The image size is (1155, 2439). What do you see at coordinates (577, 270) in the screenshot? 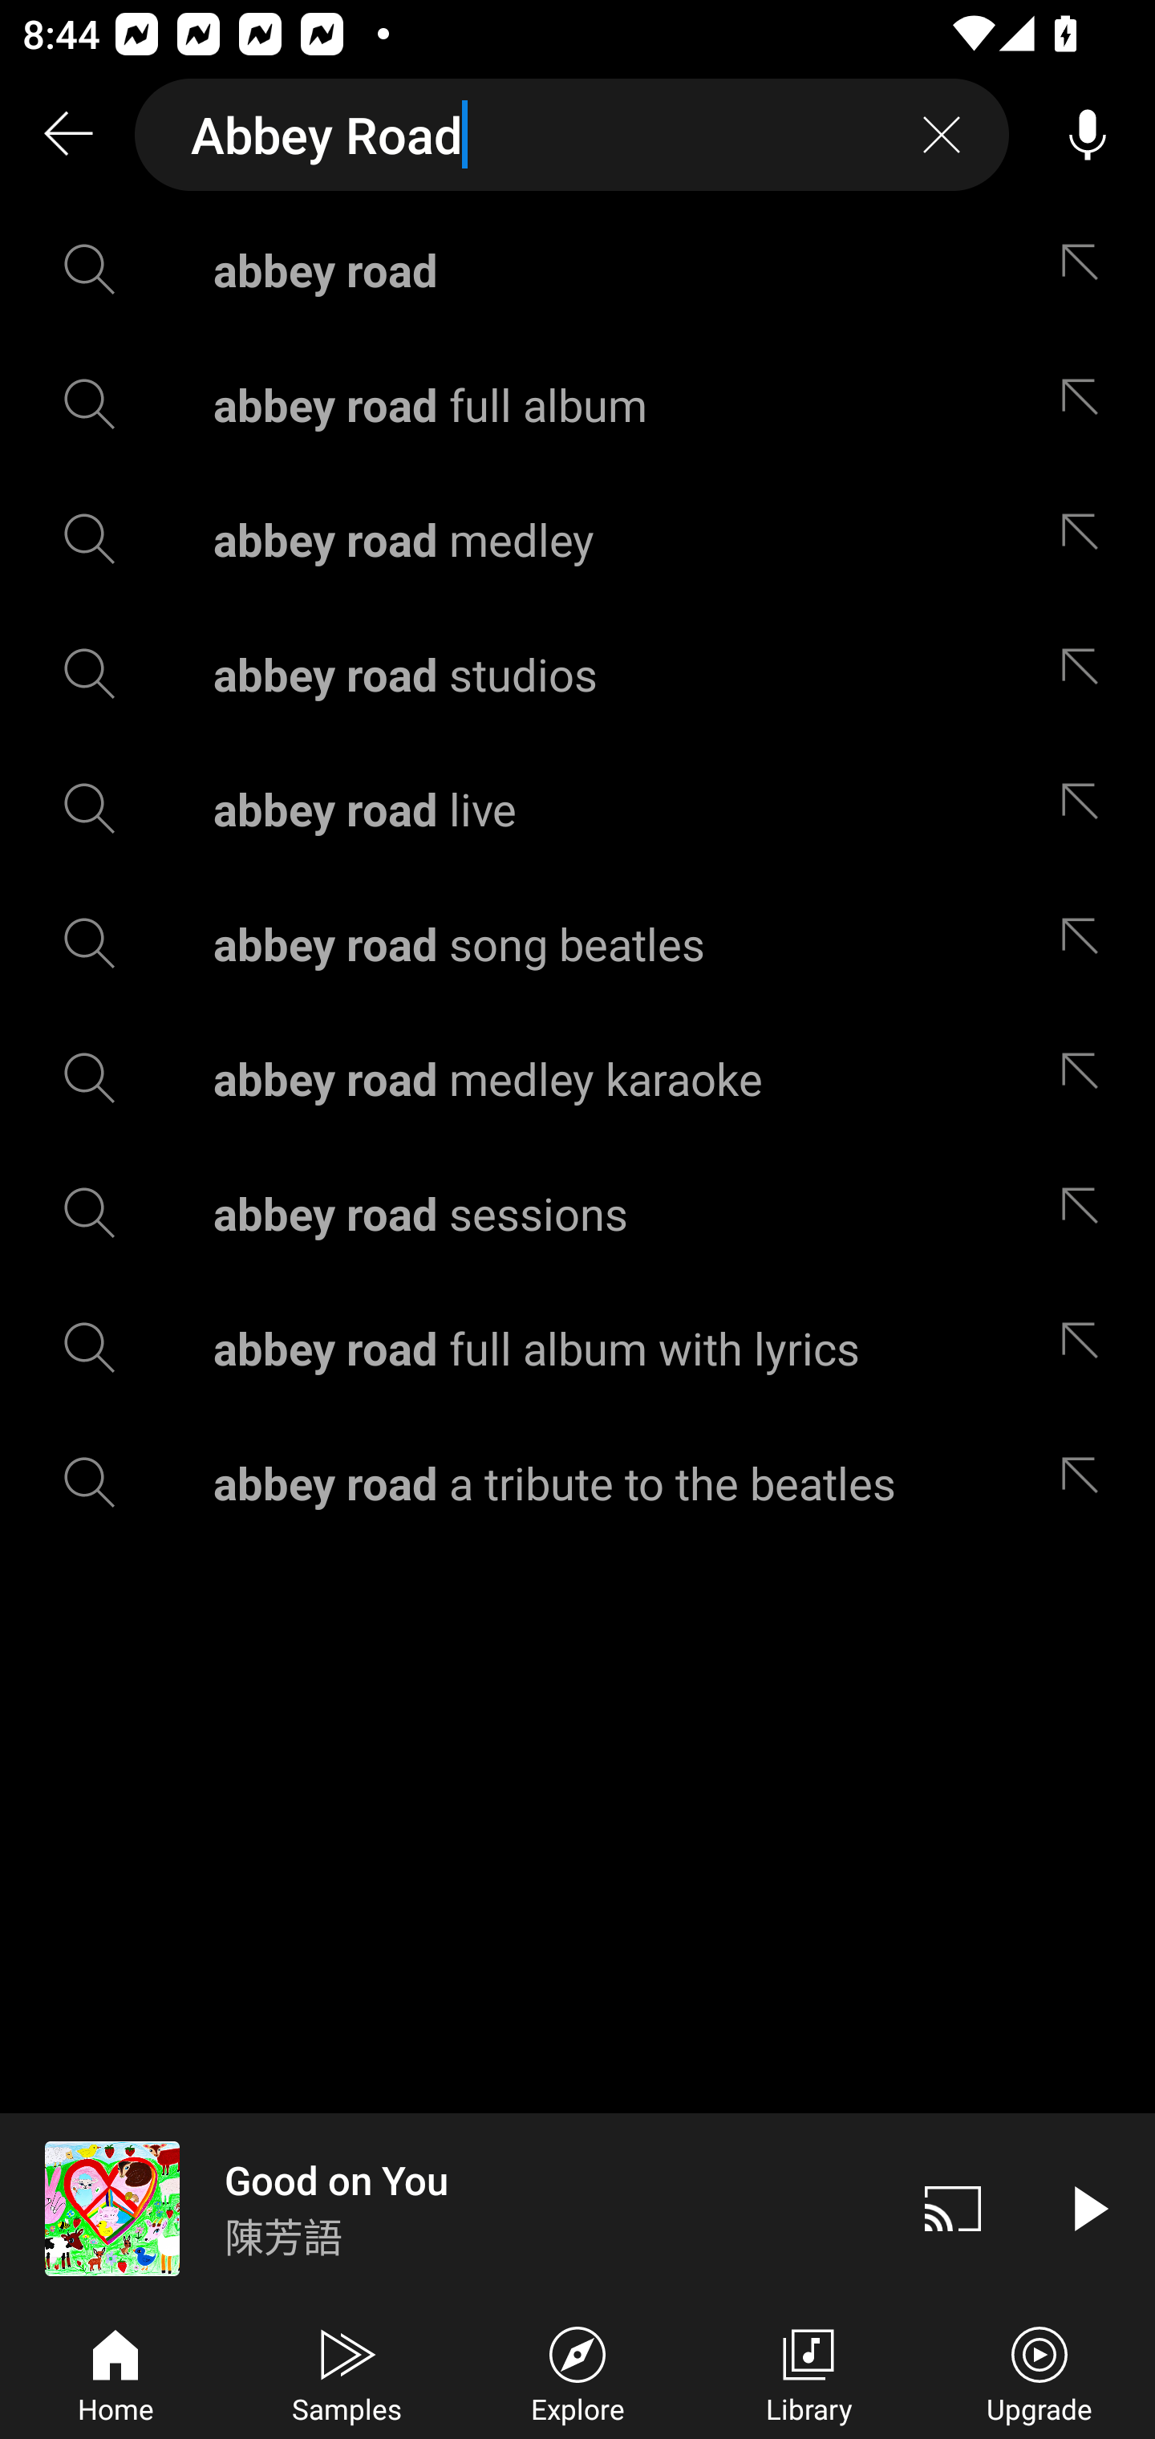
I see `abbey road Edit suggestion abbey road` at bounding box center [577, 270].